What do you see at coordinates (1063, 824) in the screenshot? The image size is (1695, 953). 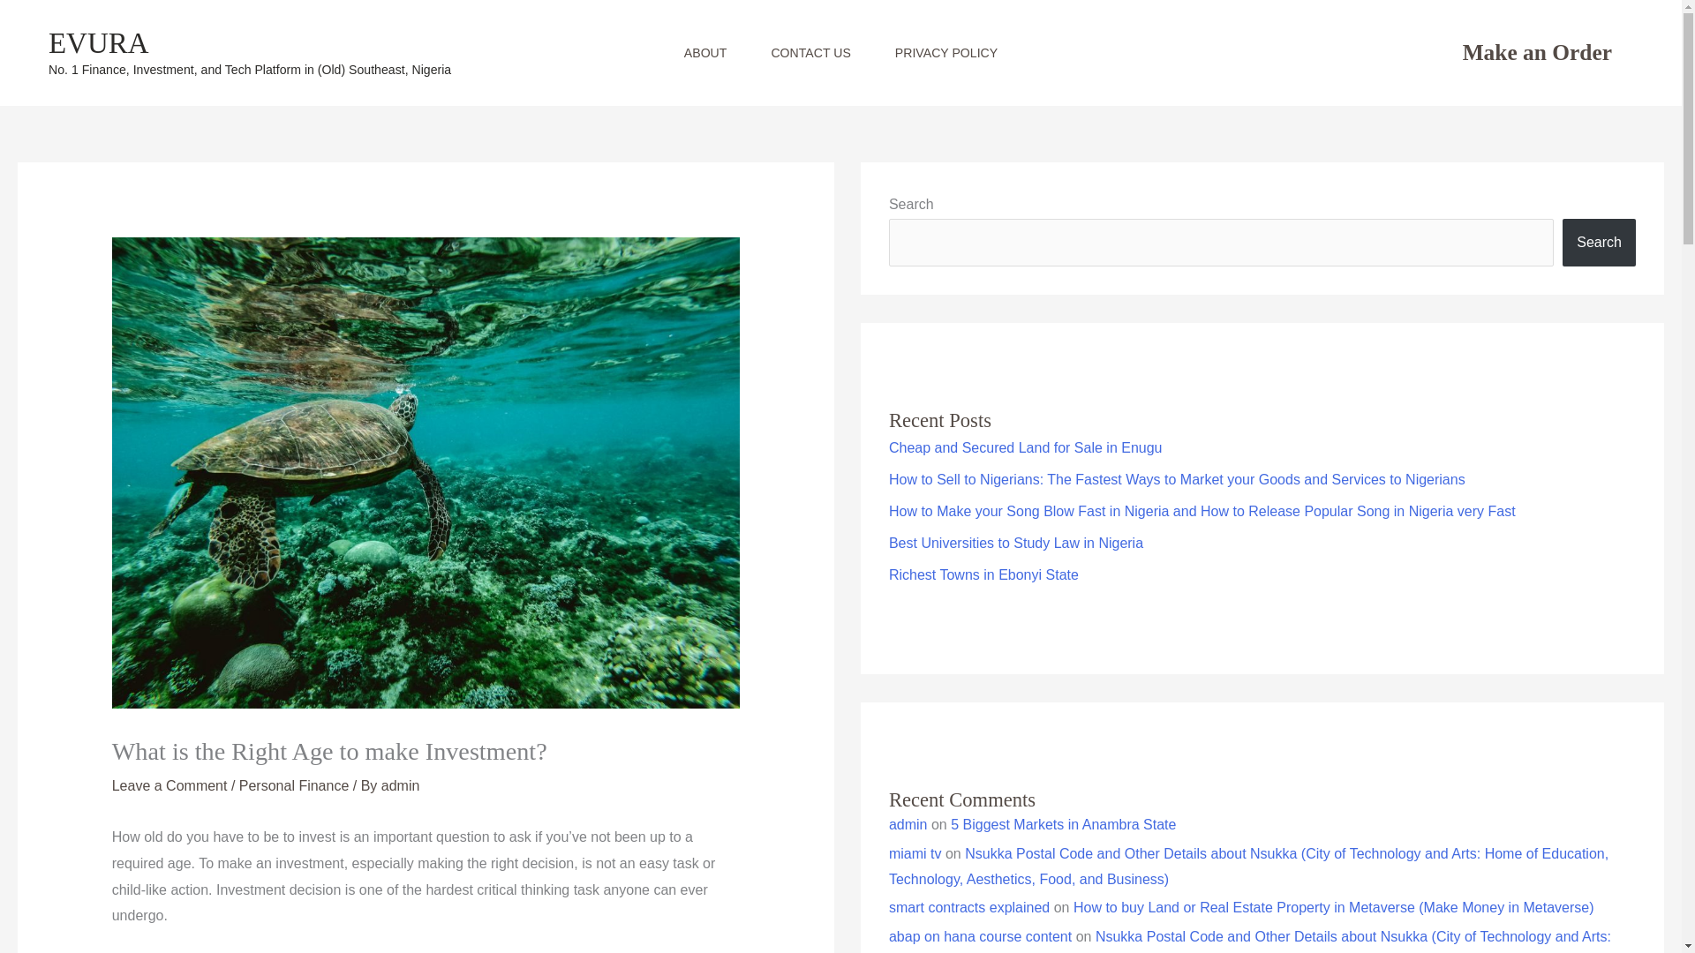 I see `5 Biggest Markets in Anambra State` at bounding box center [1063, 824].